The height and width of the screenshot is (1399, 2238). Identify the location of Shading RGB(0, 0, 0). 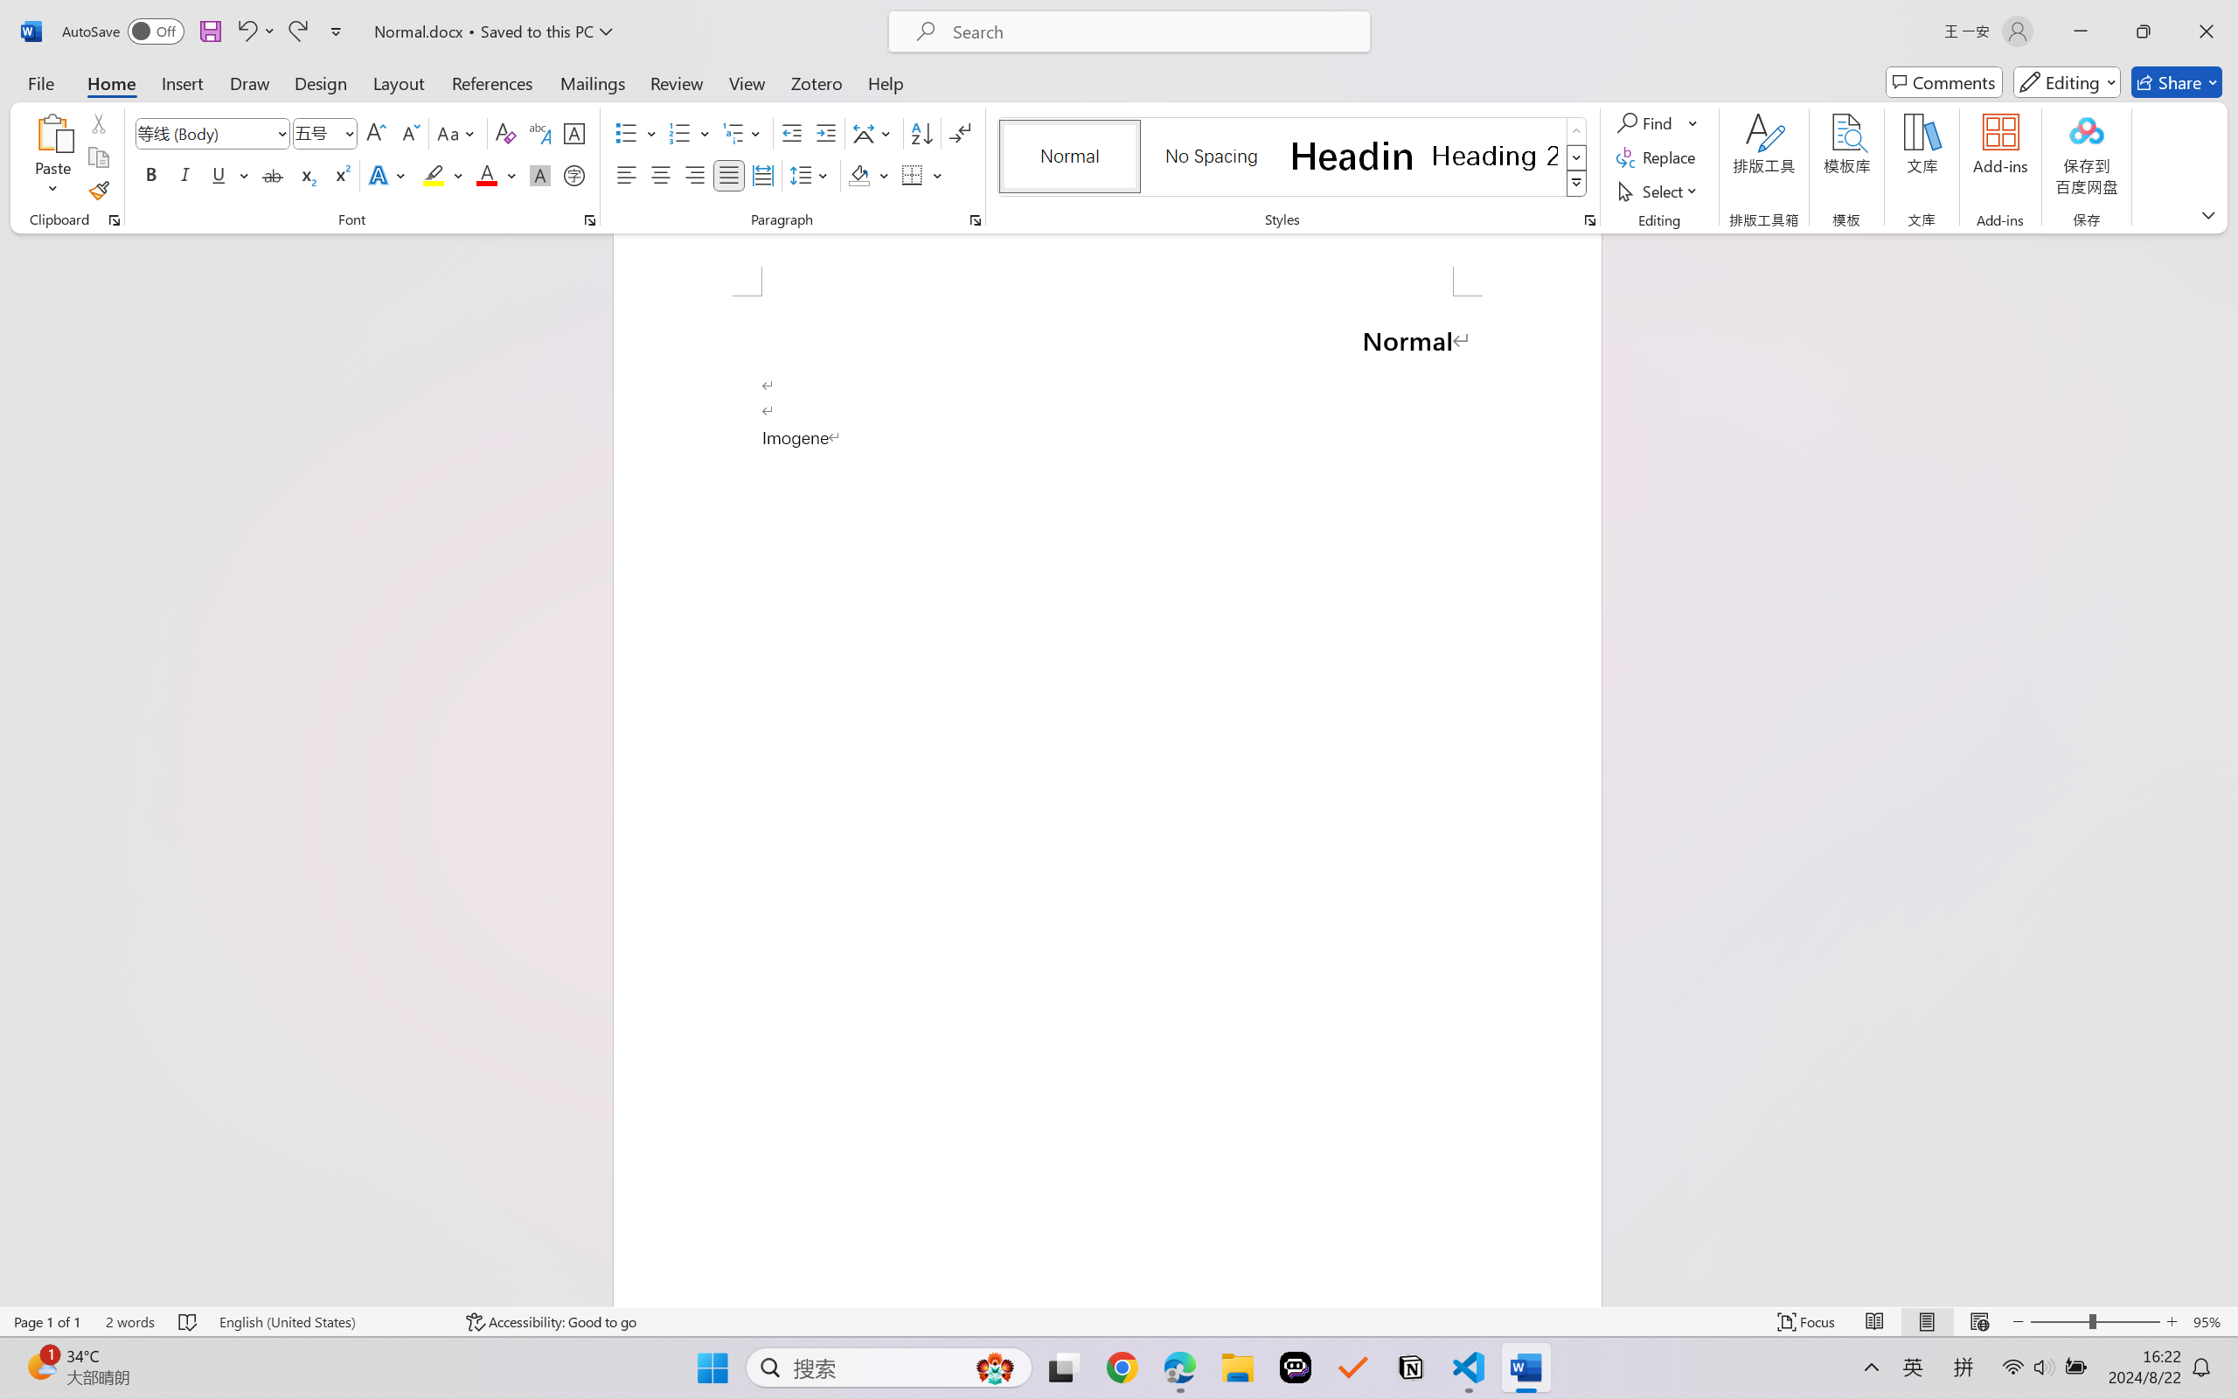
(858, 175).